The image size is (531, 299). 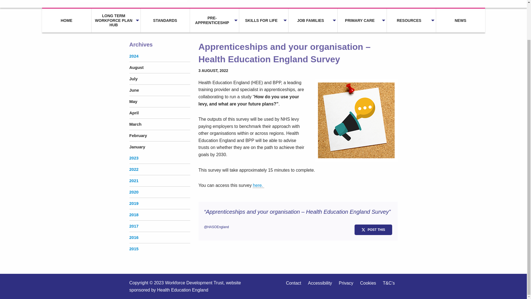 I want to click on SKILLS FOR LIFE, so click(x=263, y=20).